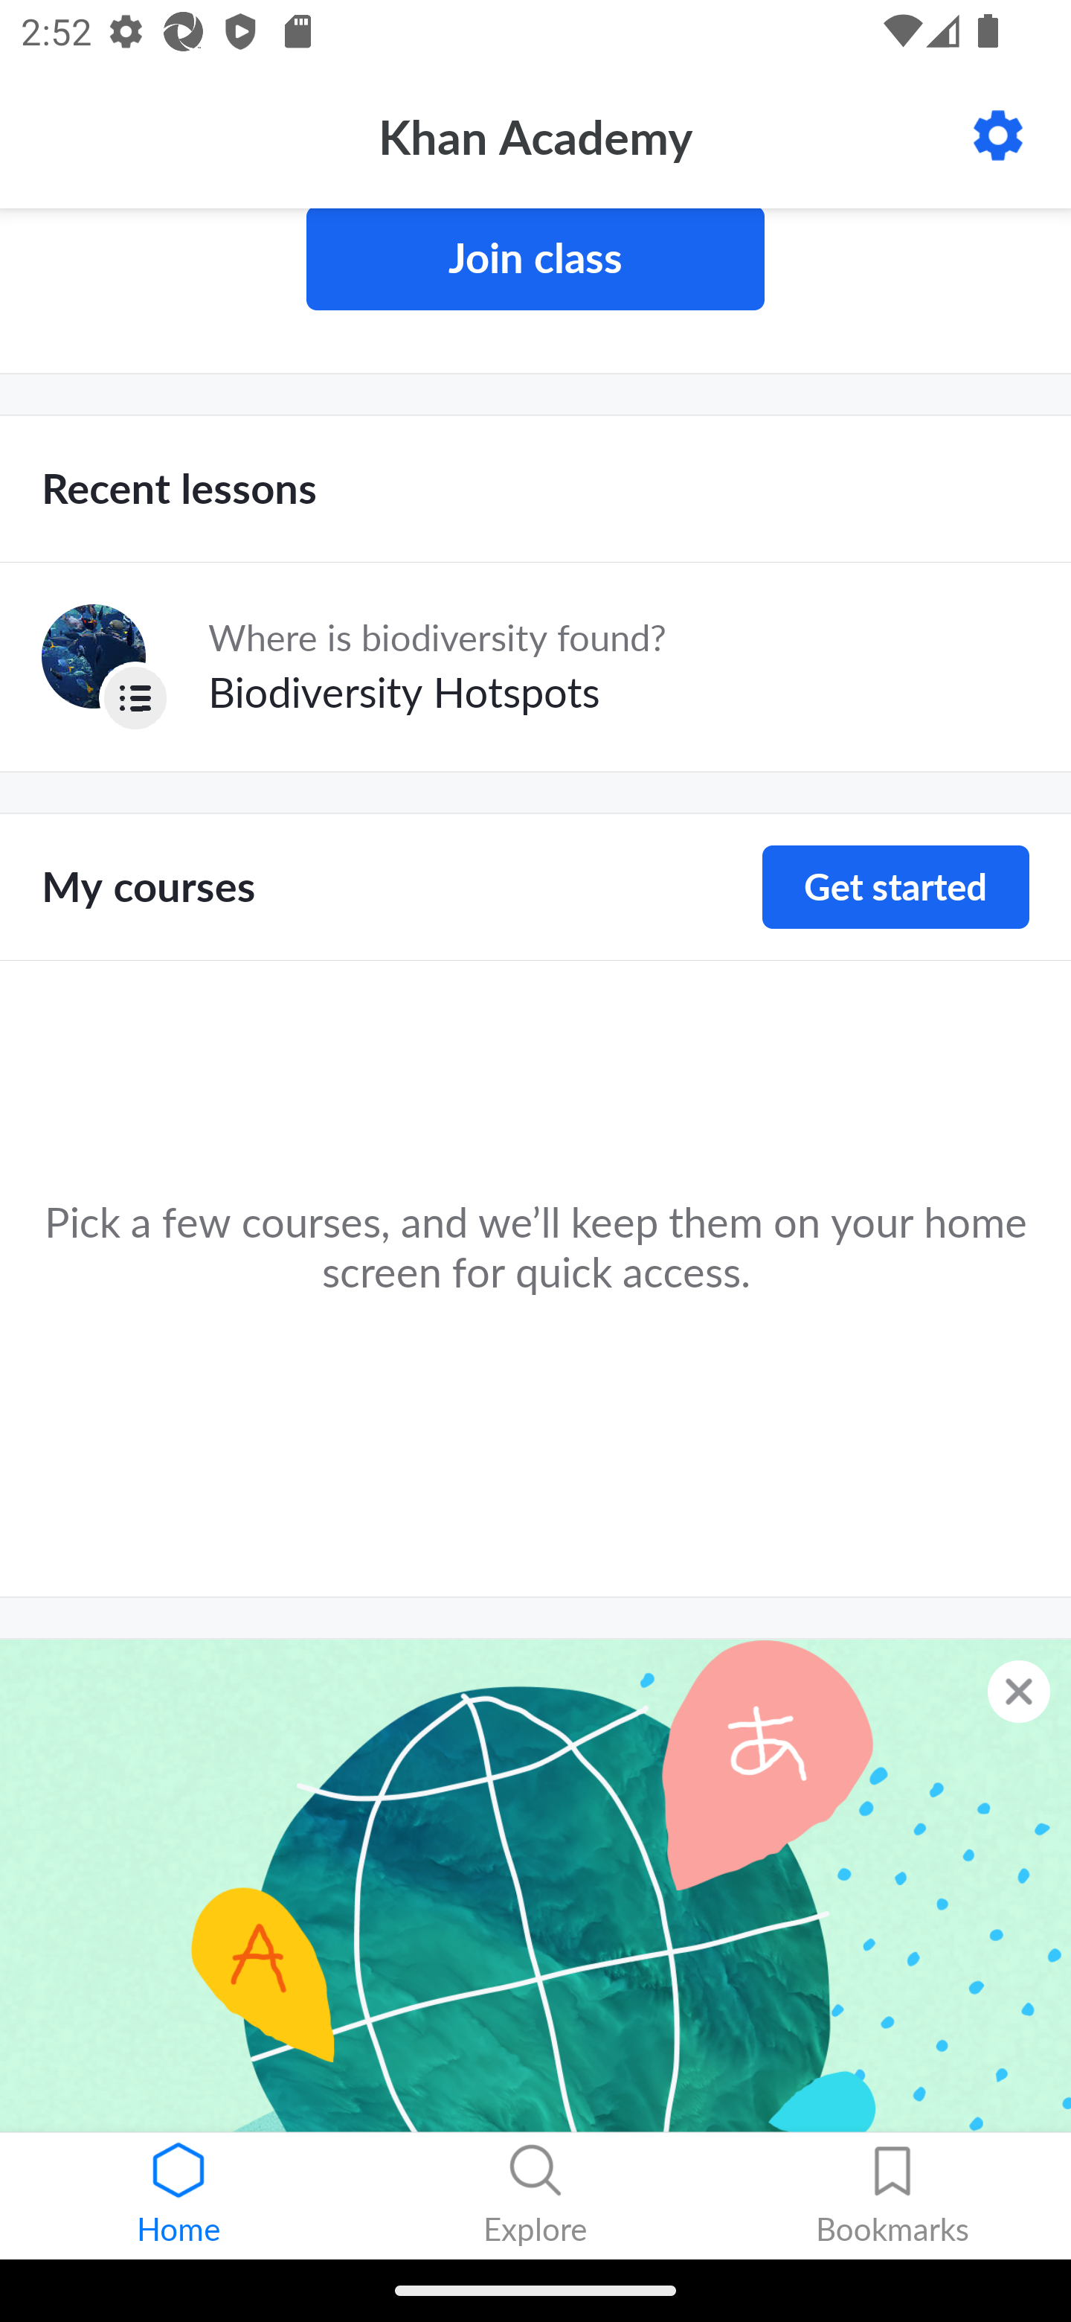 The height and width of the screenshot is (2322, 1071). I want to click on Dismiss, so click(1019, 1691).